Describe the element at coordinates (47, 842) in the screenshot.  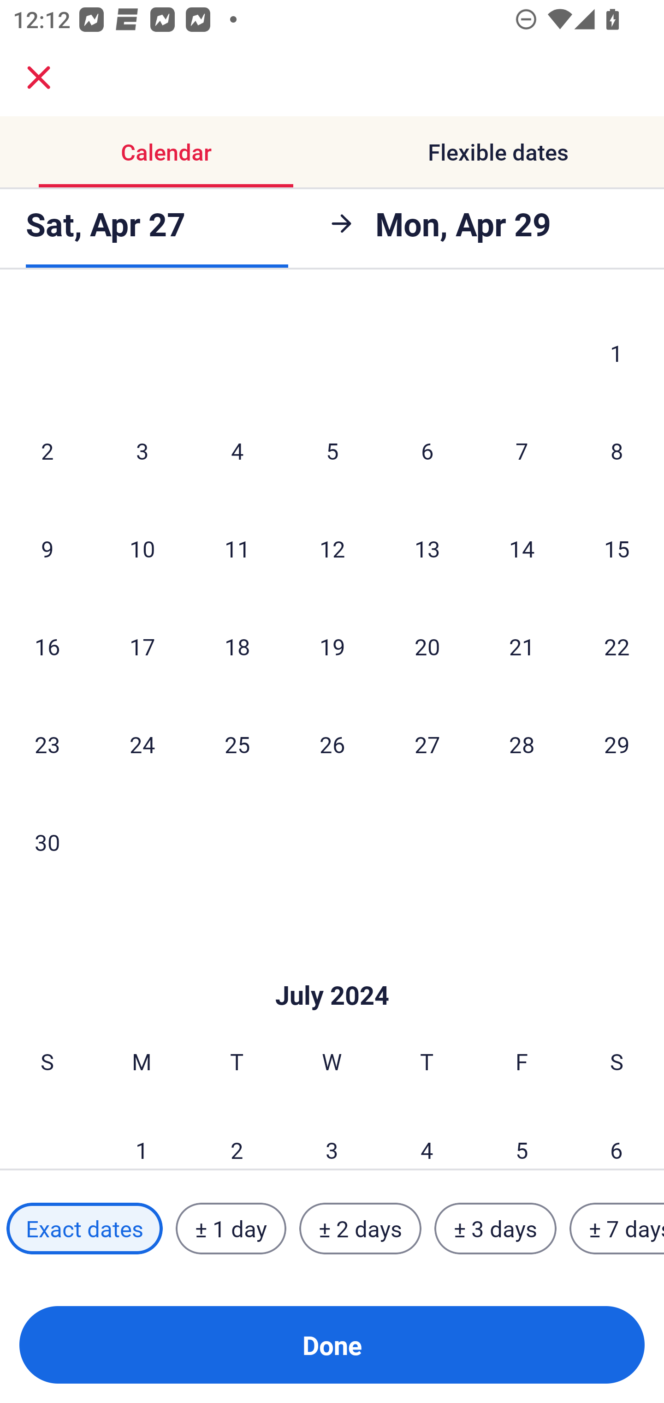
I see `30 Sunday, June 30, 2024` at that location.